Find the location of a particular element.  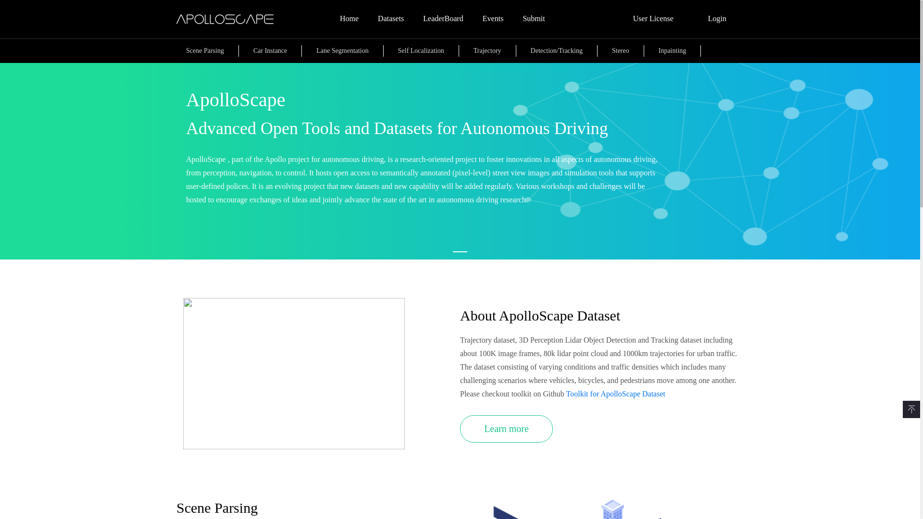

Self Localization is located at coordinates (421, 51).